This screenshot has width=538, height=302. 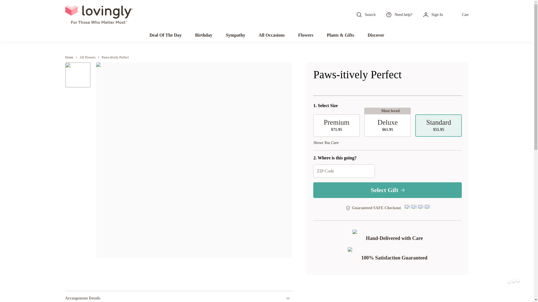 I want to click on Search, so click(x=365, y=15).